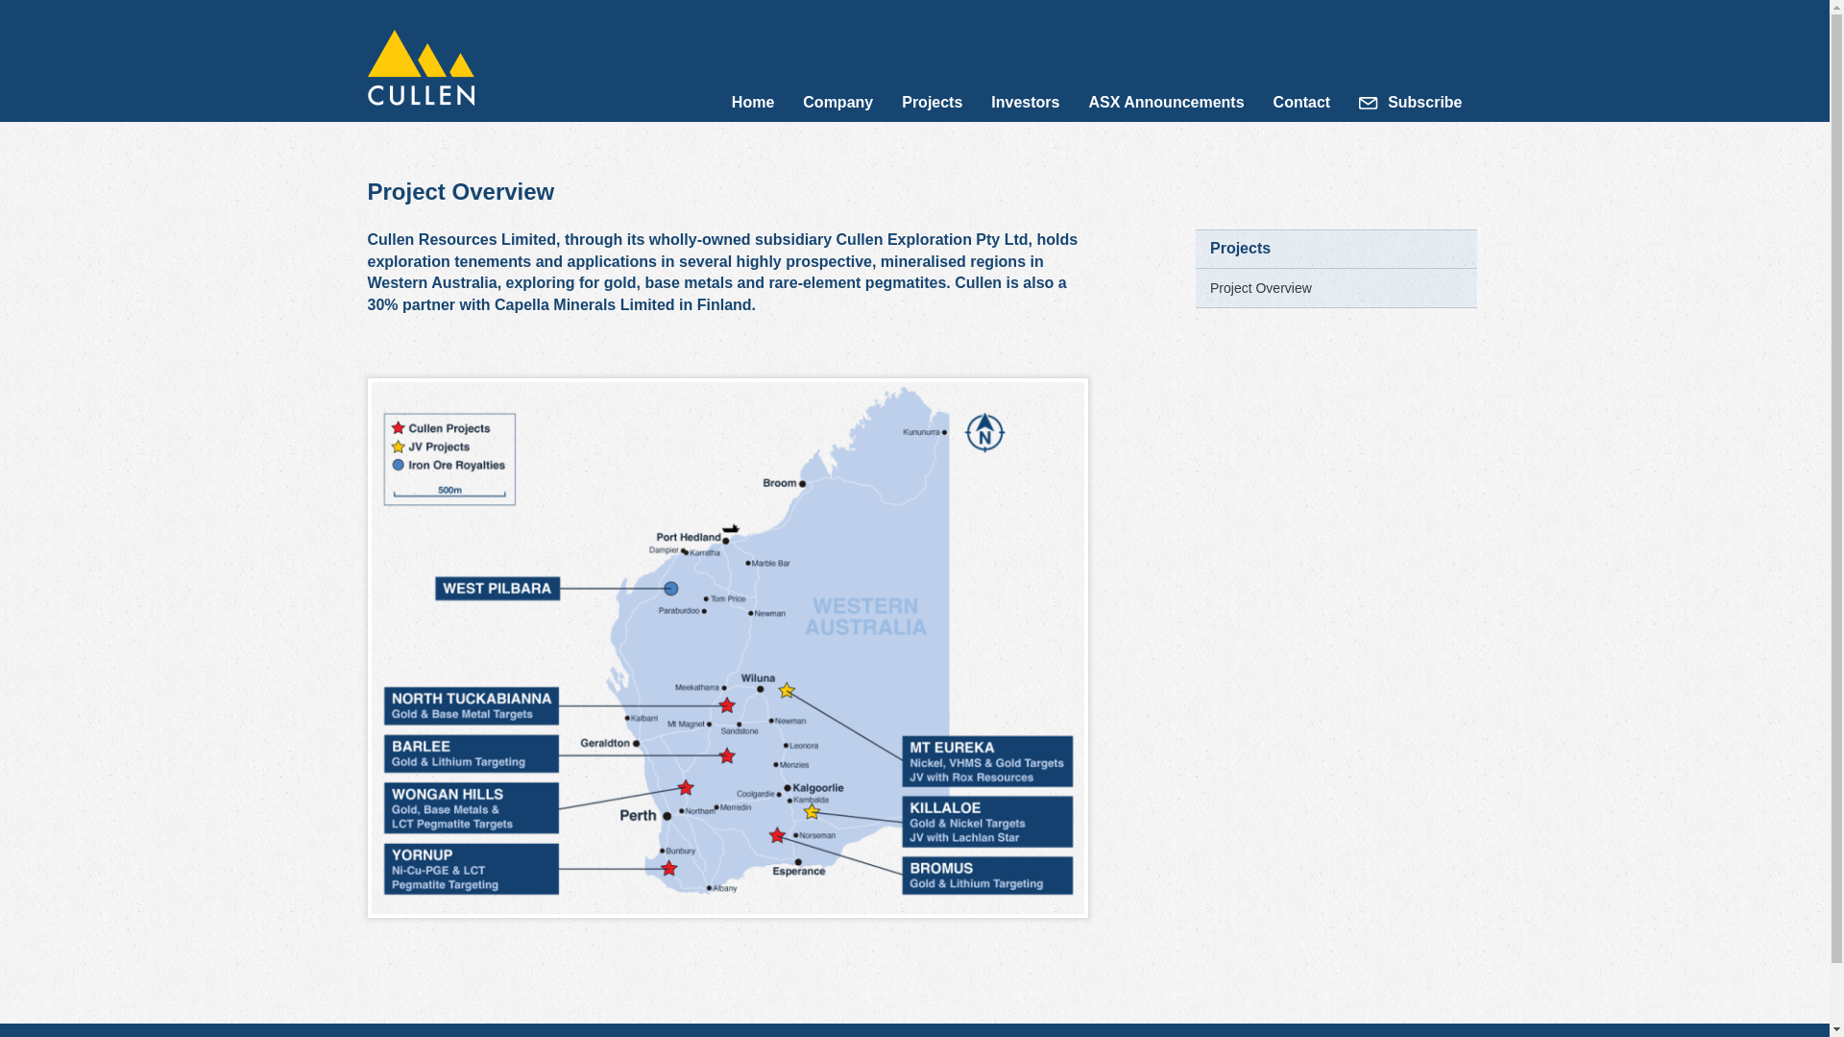 The image size is (1844, 1037). What do you see at coordinates (1166, 103) in the screenshot?
I see `ASX Announcements` at bounding box center [1166, 103].